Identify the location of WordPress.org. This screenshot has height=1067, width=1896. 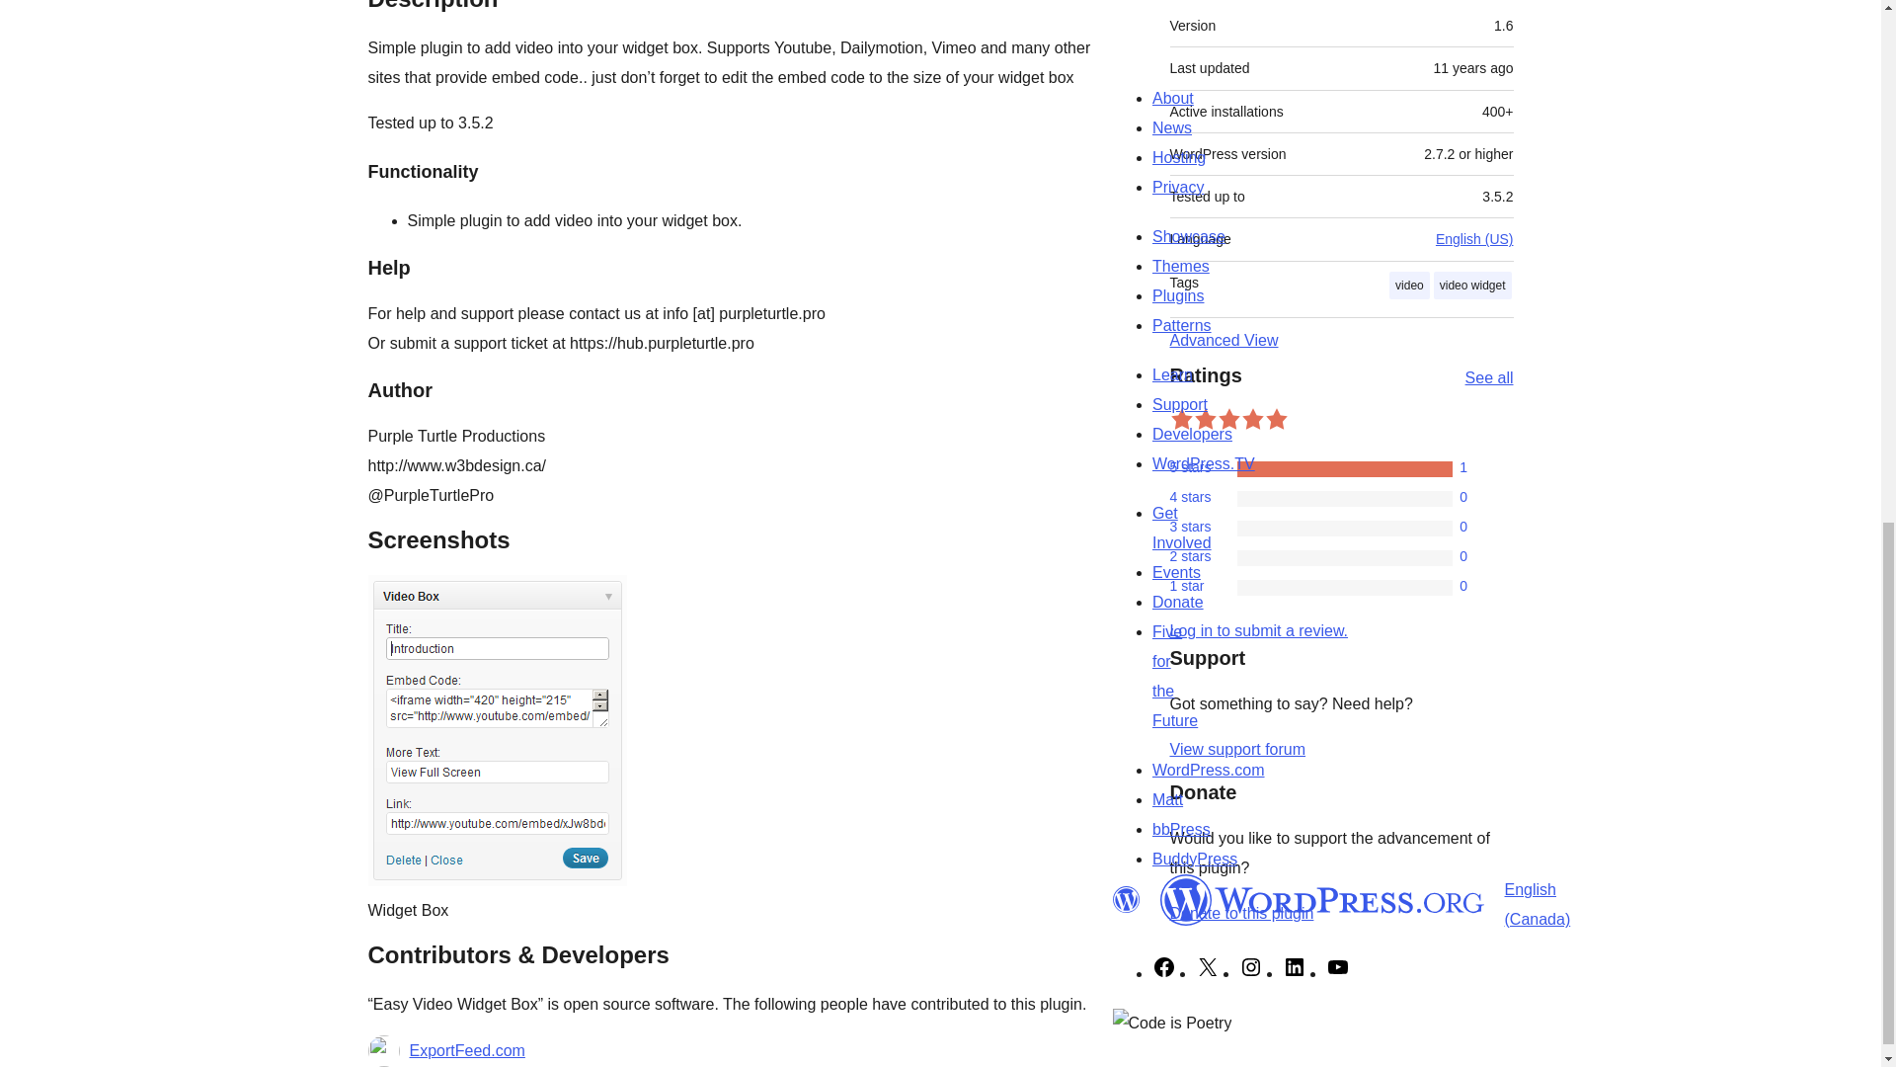
(1321, 899).